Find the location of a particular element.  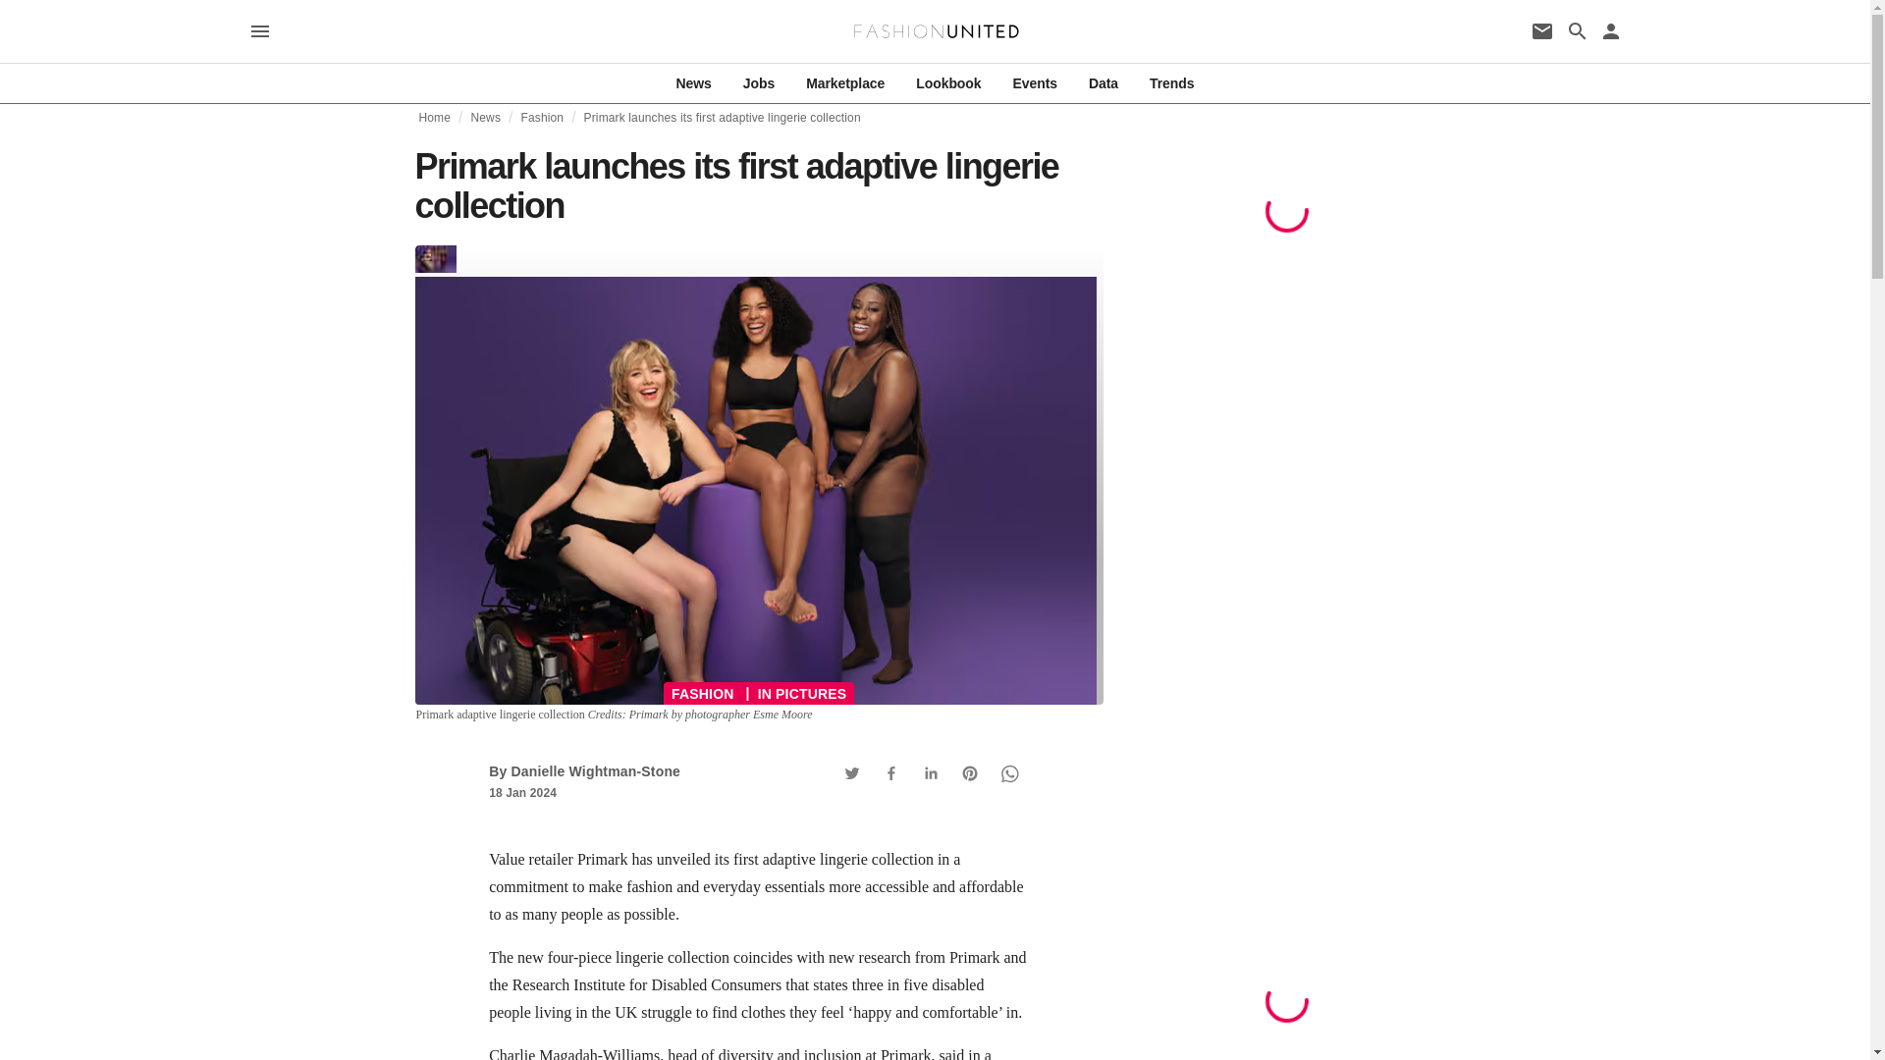

Home is located at coordinates (434, 118).